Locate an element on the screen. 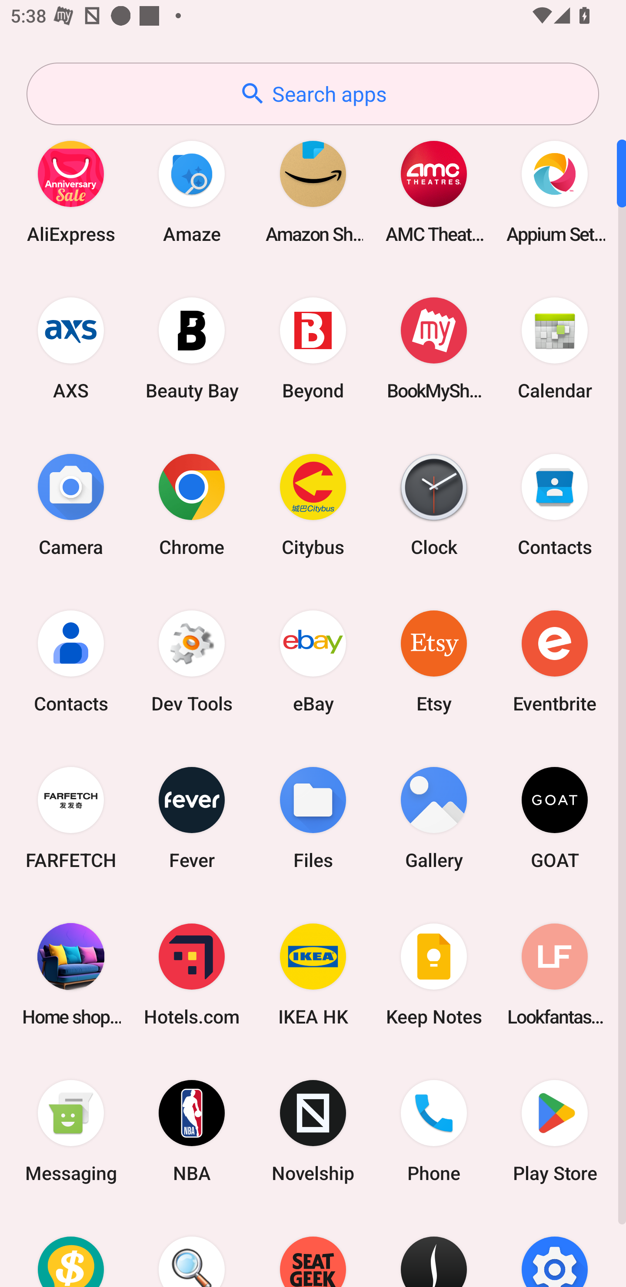  Novelship is located at coordinates (313, 1131).